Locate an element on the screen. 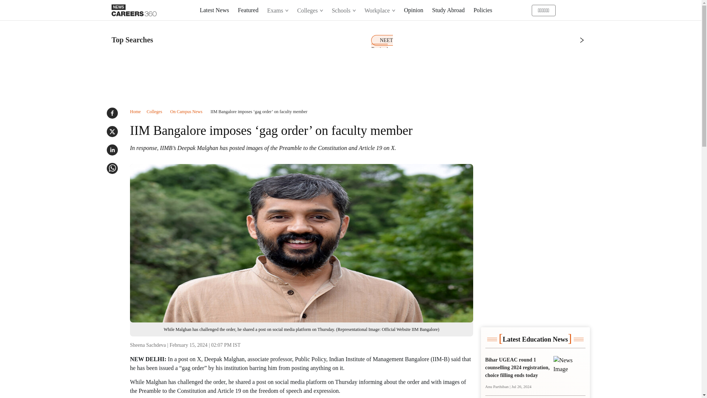 Image resolution: width=707 pixels, height=398 pixels. Latest News is located at coordinates (214, 10).